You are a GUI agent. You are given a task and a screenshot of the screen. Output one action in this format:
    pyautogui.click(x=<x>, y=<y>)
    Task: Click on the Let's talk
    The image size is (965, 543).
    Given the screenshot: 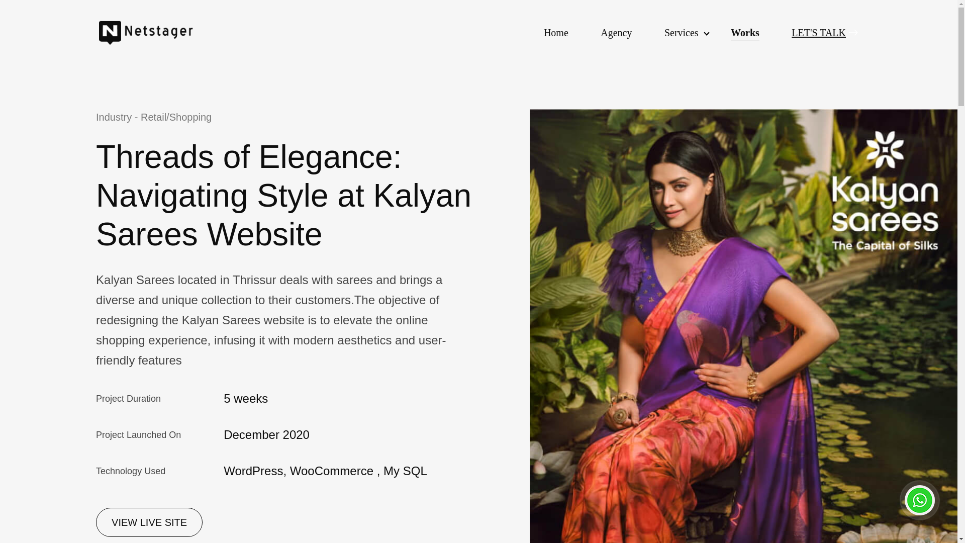 What is the action you would take?
    pyautogui.click(x=825, y=33)
    